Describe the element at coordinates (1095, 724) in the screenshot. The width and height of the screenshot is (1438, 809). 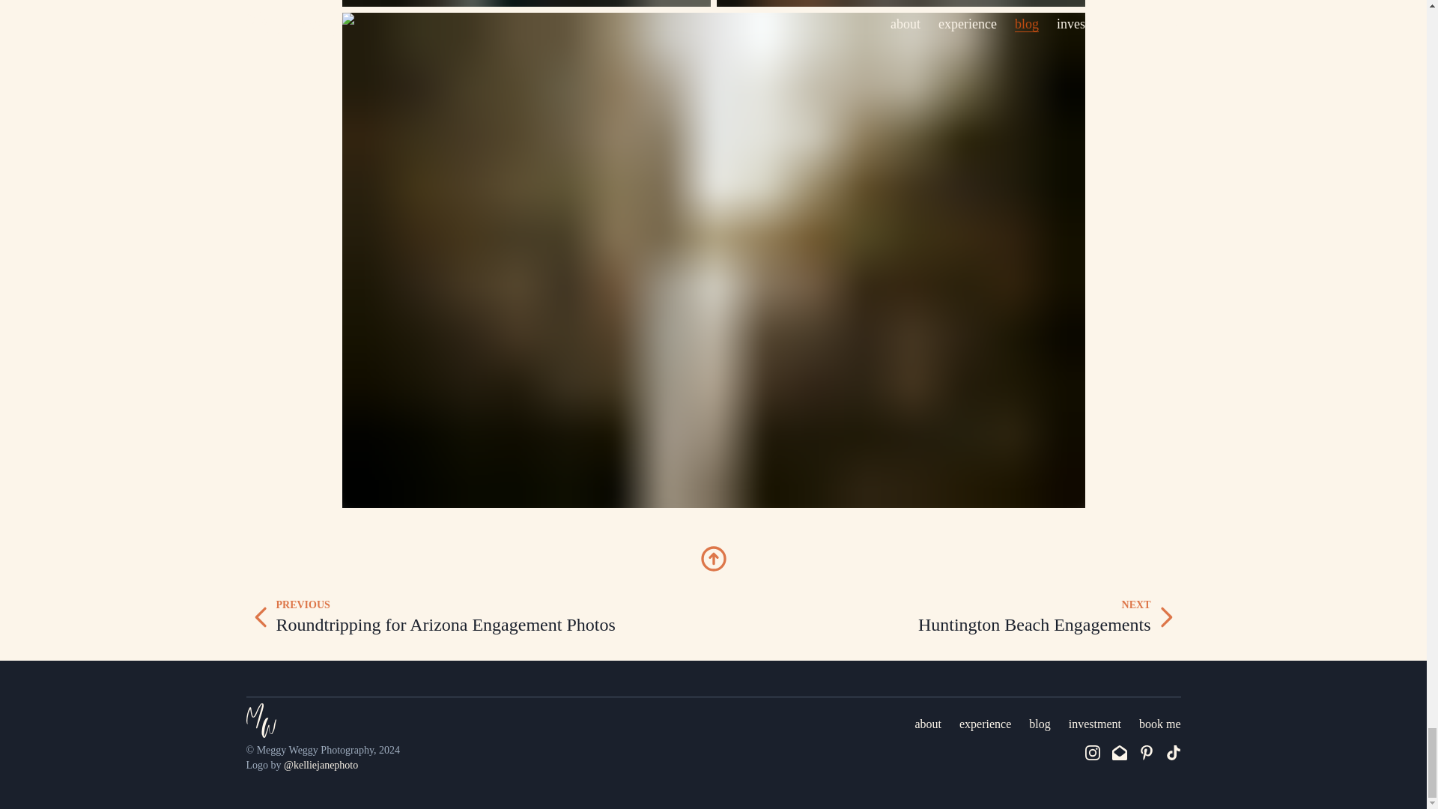
I see `blog` at that location.